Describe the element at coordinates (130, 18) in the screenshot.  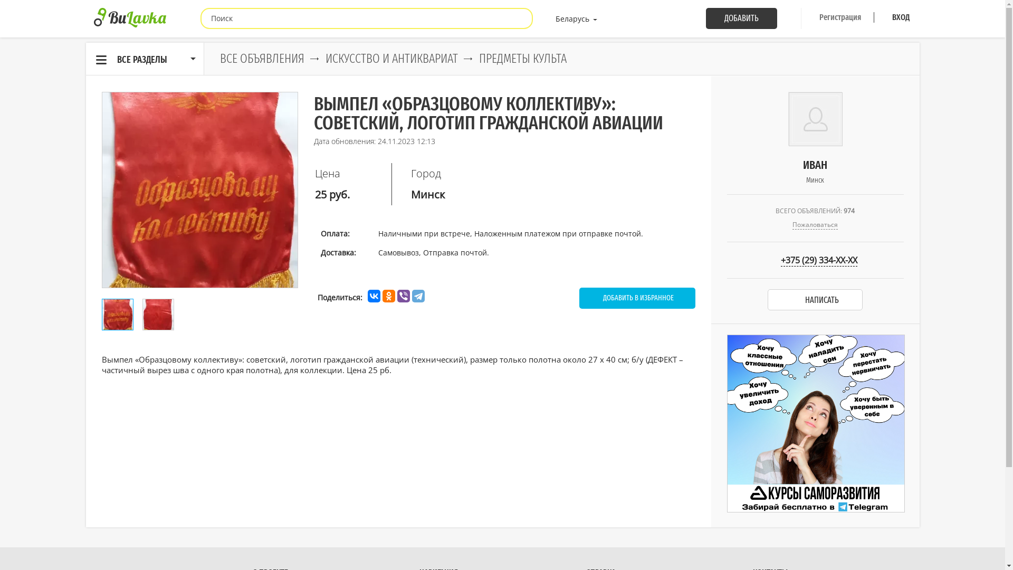
I see `BuLavka.by` at that location.